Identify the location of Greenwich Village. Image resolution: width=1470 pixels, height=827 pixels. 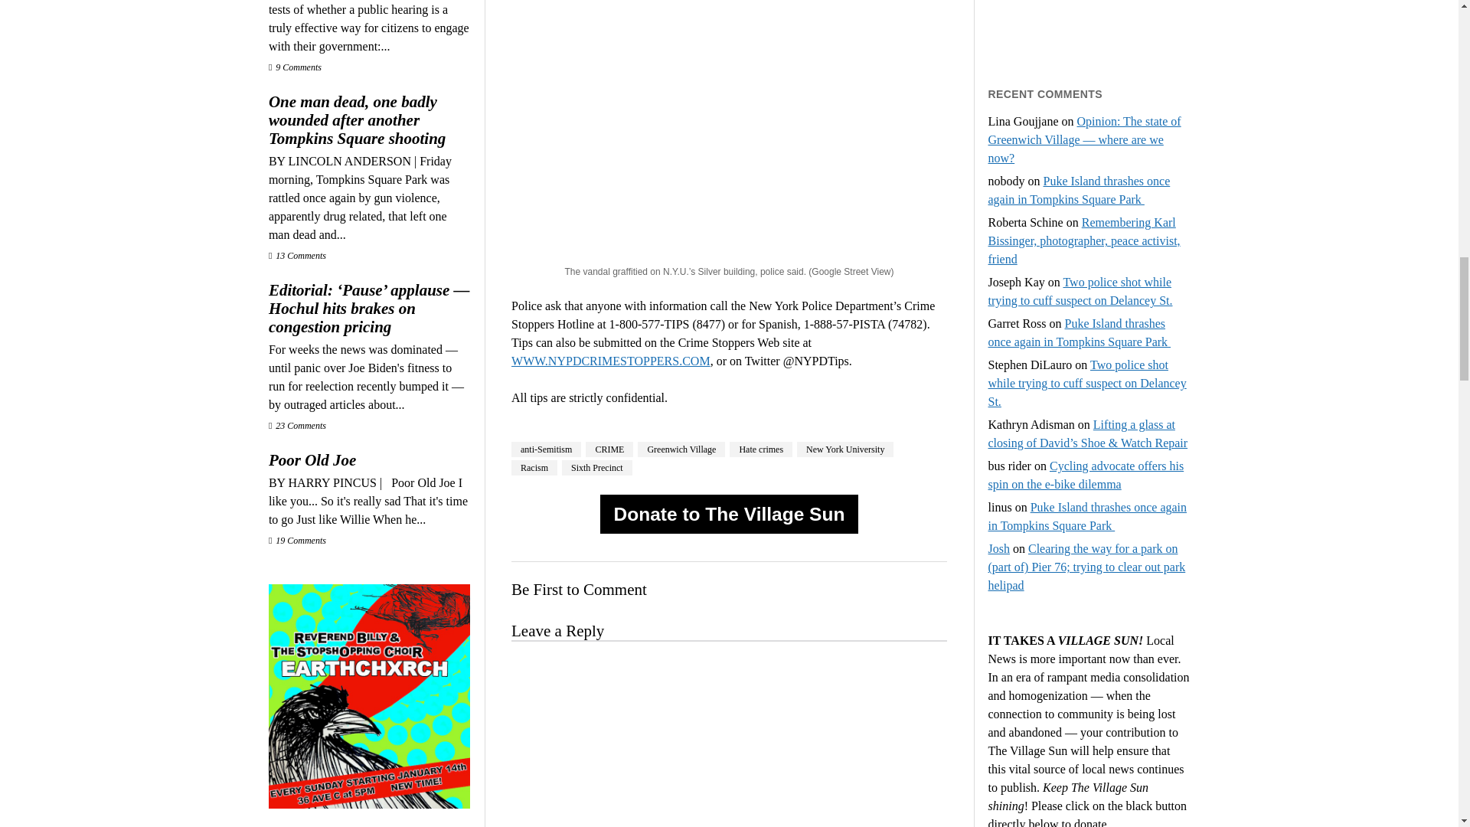
(681, 449).